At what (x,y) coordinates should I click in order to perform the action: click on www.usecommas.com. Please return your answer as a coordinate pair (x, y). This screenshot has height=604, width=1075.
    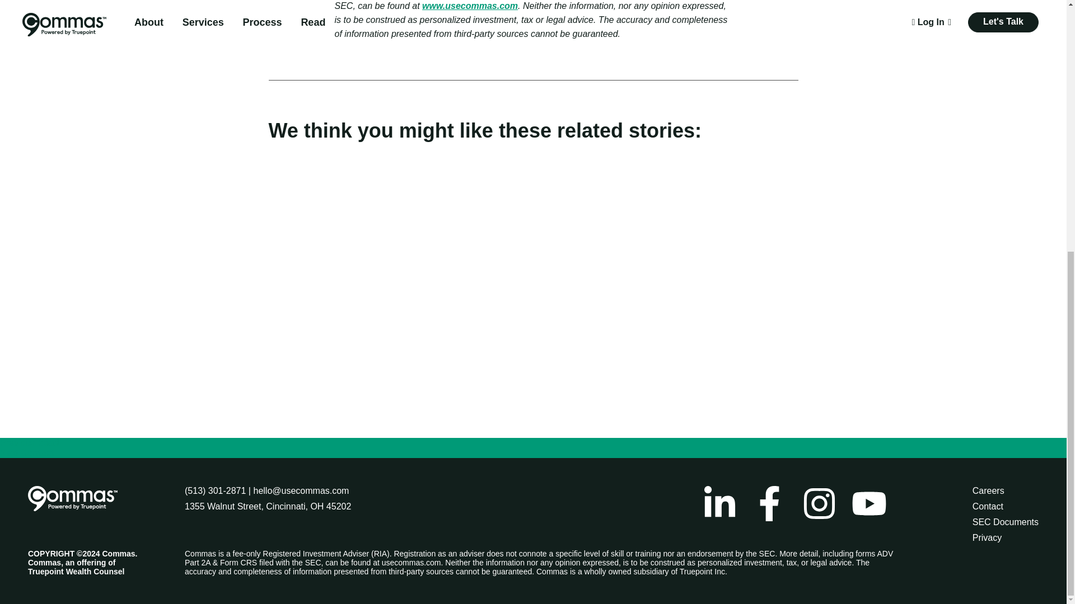
    Looking at the image, I should click on (470, 6).